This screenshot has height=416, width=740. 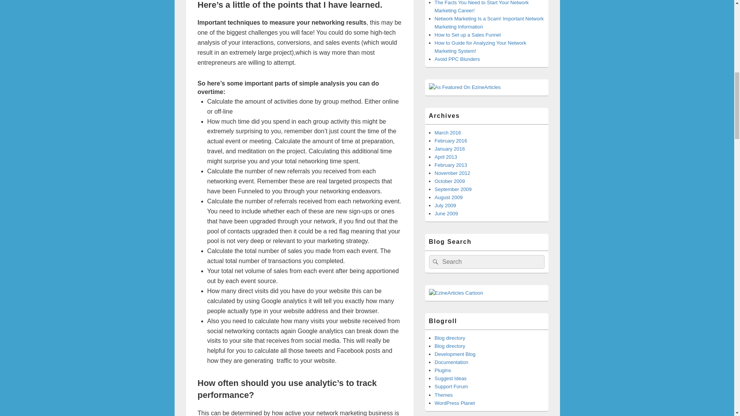 I want to click on Search for:, so click(x=486, y=262).